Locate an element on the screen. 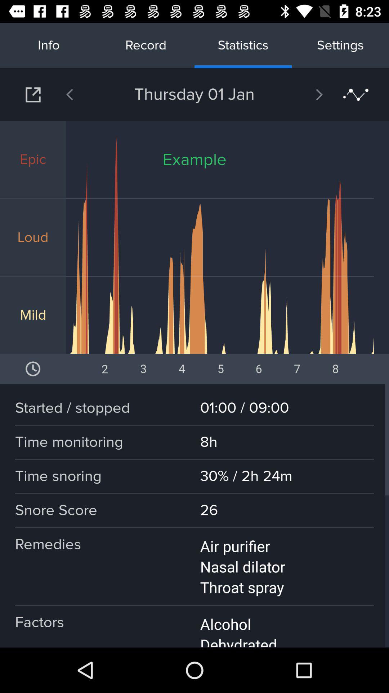 This screenshot has height=693, width=389. press the item below info icon is located at coordinates (88, 95).